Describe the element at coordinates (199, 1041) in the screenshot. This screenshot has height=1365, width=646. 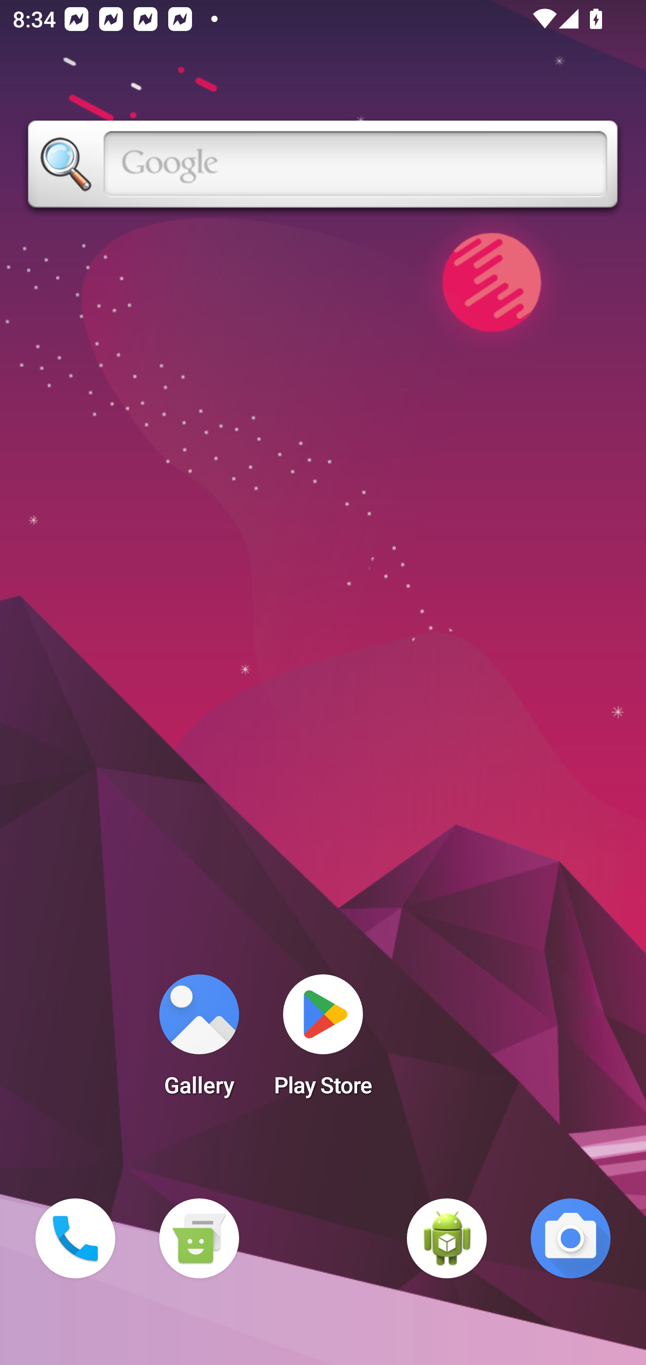
I see `Gallery` at that location.